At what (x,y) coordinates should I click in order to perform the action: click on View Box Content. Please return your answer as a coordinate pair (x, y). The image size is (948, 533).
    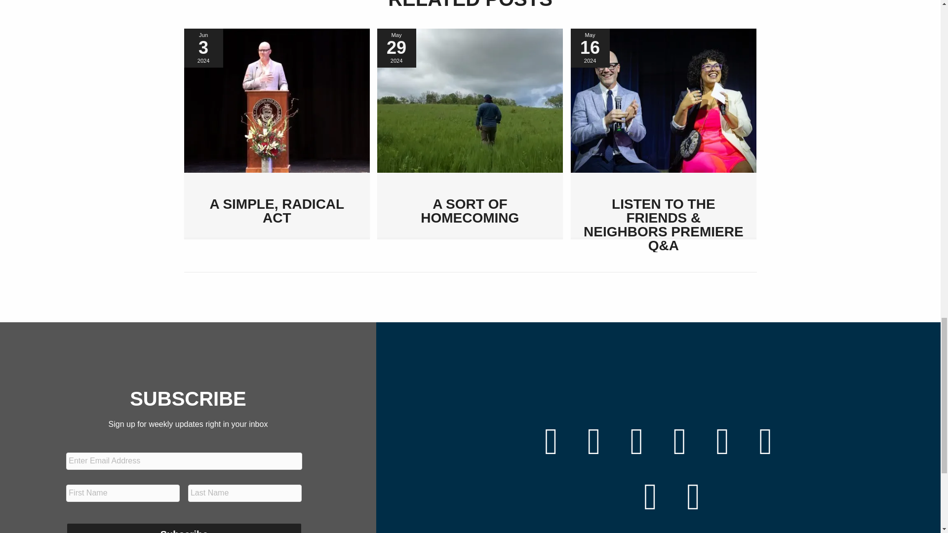
    Looking at the image, I should click on (664, 133).